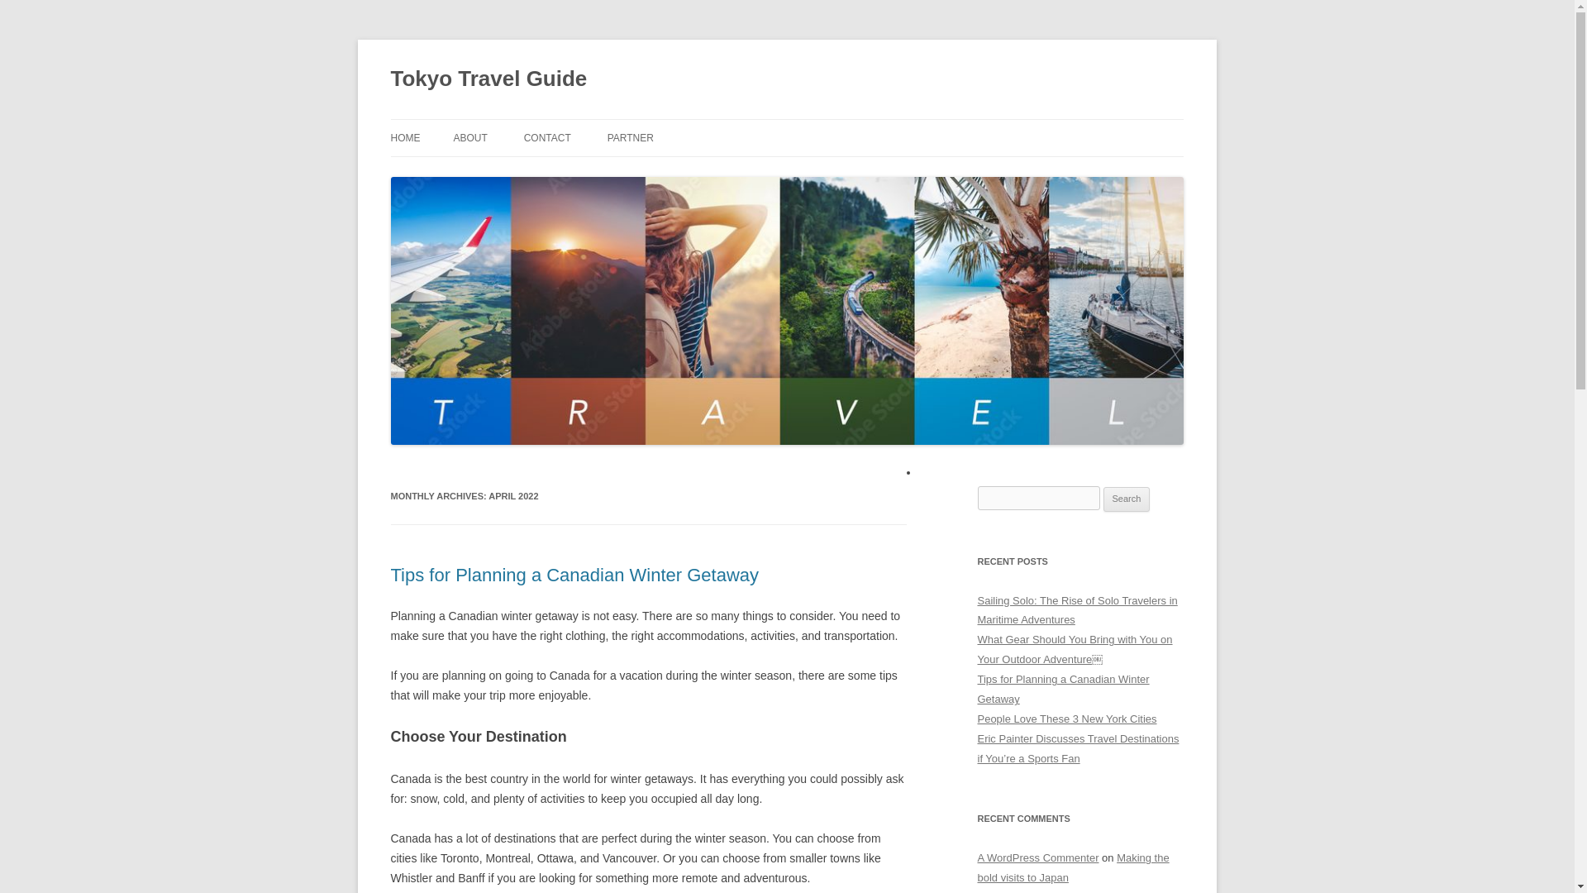  What do you see at coordinates (469, 137) in the screenshot?
I see `ABOUT` at bounding box center [469, 137].